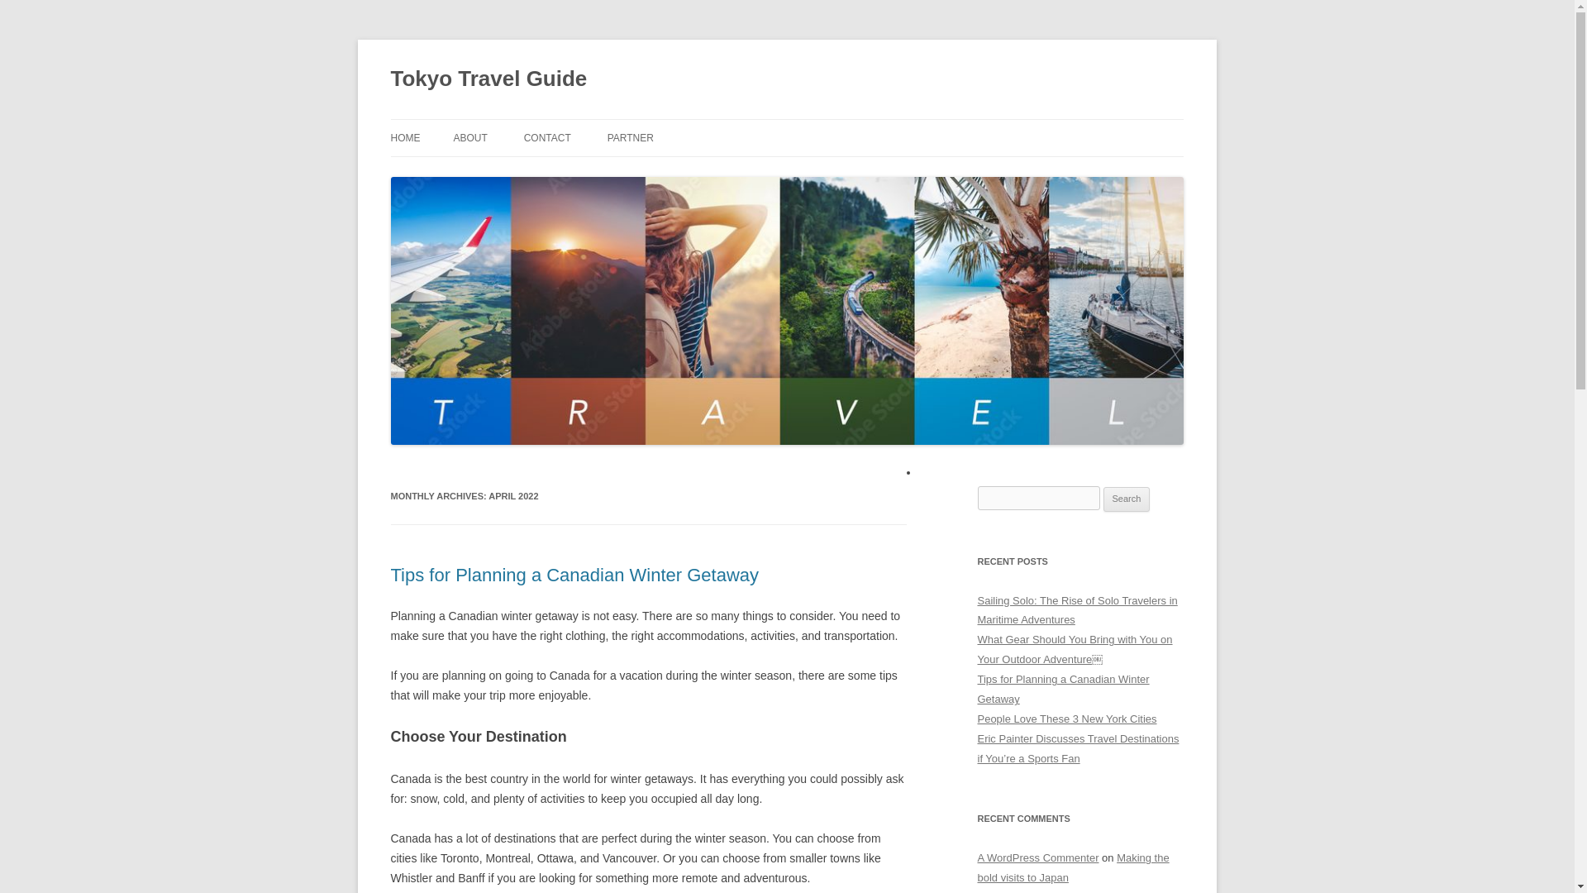  What do you see at coordinates (469, 137) in the screenshot?
I see `ABOUT` at bounding box center [469, 137].